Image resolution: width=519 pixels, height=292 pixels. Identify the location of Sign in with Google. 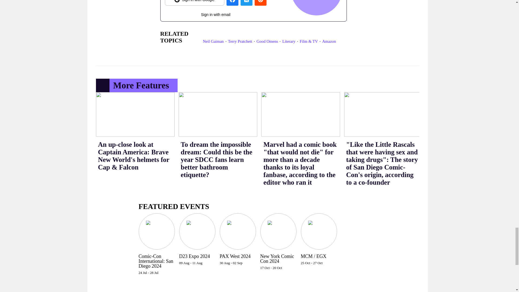
(195, 3).